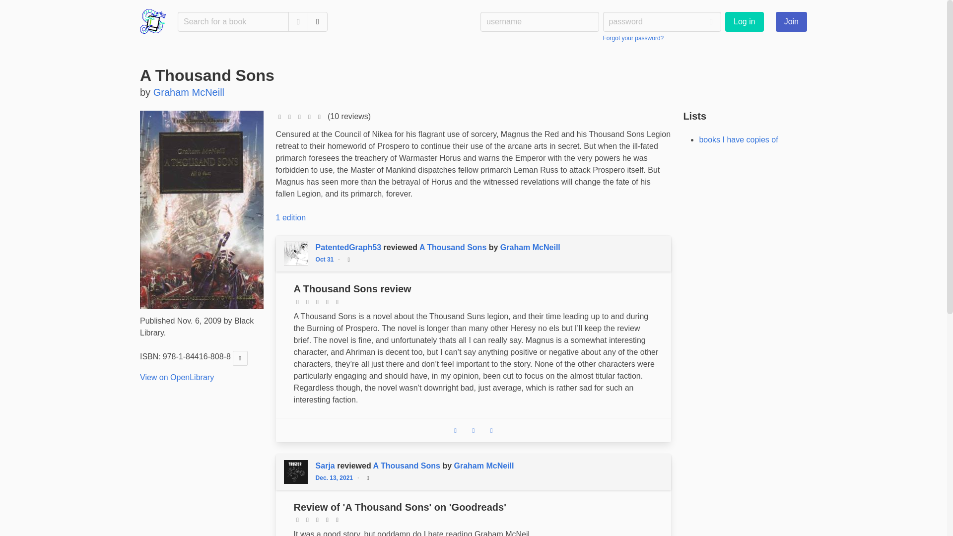 The width and height of the screenshot is (953, 536). What do you see at coordinates (349, 247) in the screenshot?
I see `PatentedGraph53` at bounding box center [349, 247].